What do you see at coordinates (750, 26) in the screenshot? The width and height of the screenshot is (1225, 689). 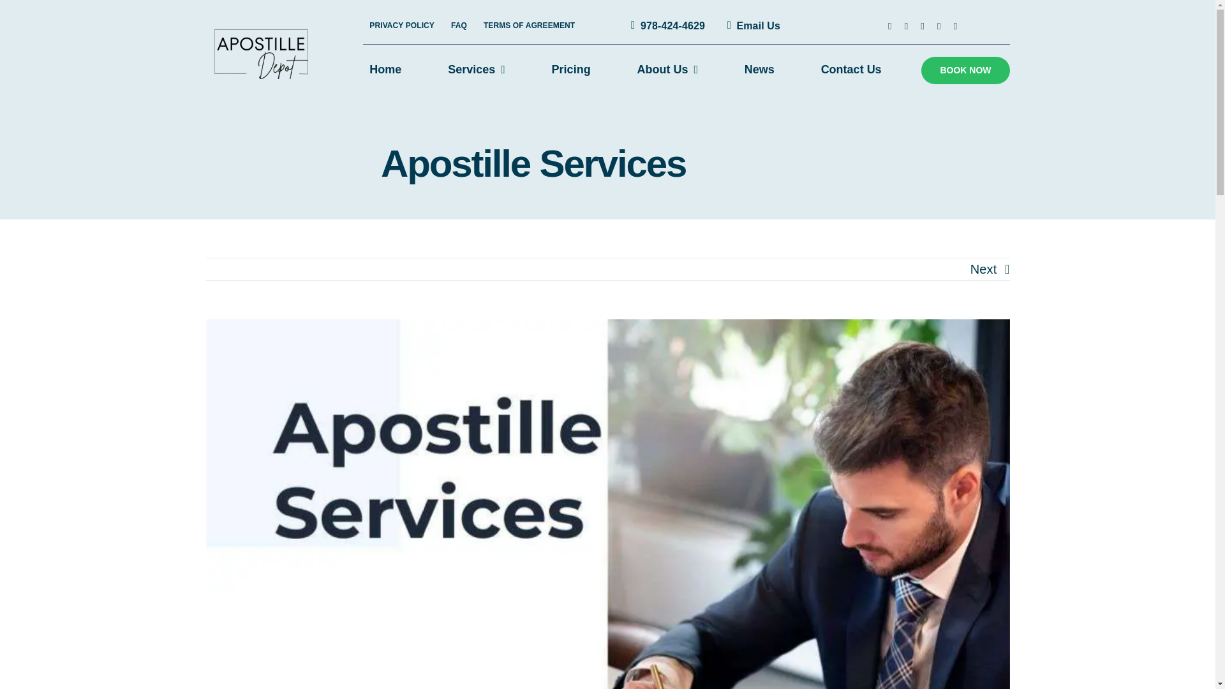 I see `Contact Us` at bounding box center [750, 26].